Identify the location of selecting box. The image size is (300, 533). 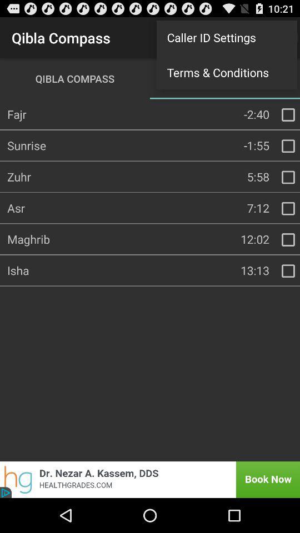
(288, 115).